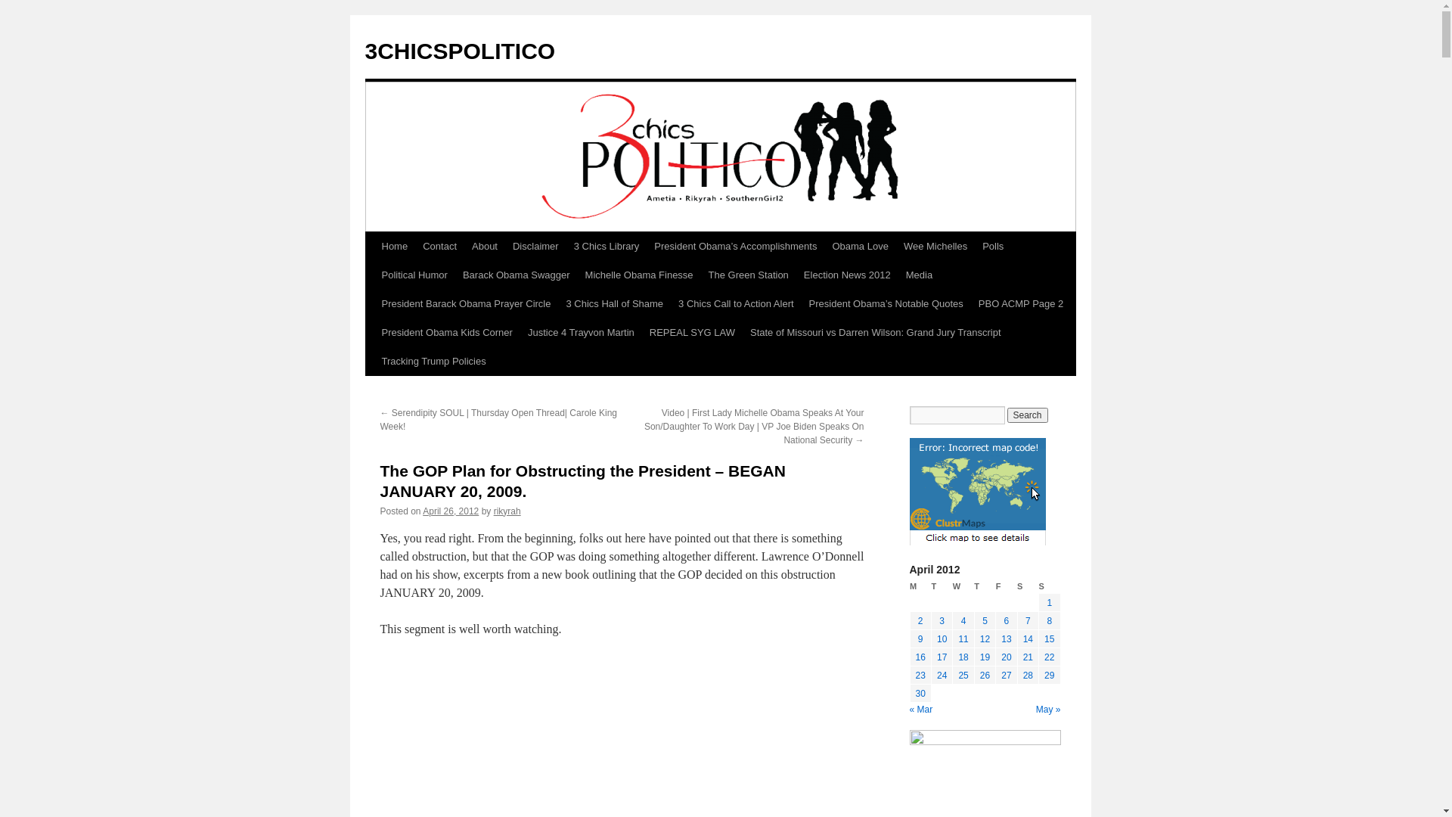 The width and height of the screenshot is (1452, 817). What do you see at coordinates (1028, 415) in the screenshot?
I see `Search` at bounding box center [1028, 415].